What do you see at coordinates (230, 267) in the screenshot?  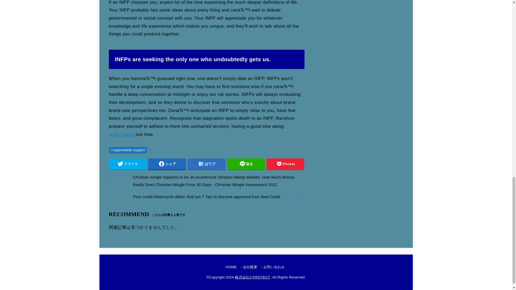 I see `HOME` at bounding box center [230, 267].